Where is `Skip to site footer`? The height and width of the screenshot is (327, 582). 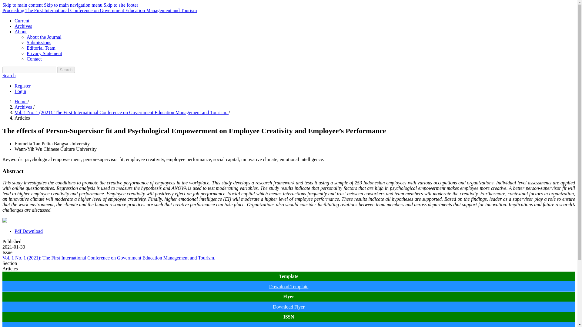 Skip to site footer is located at coordinates (121, 5).